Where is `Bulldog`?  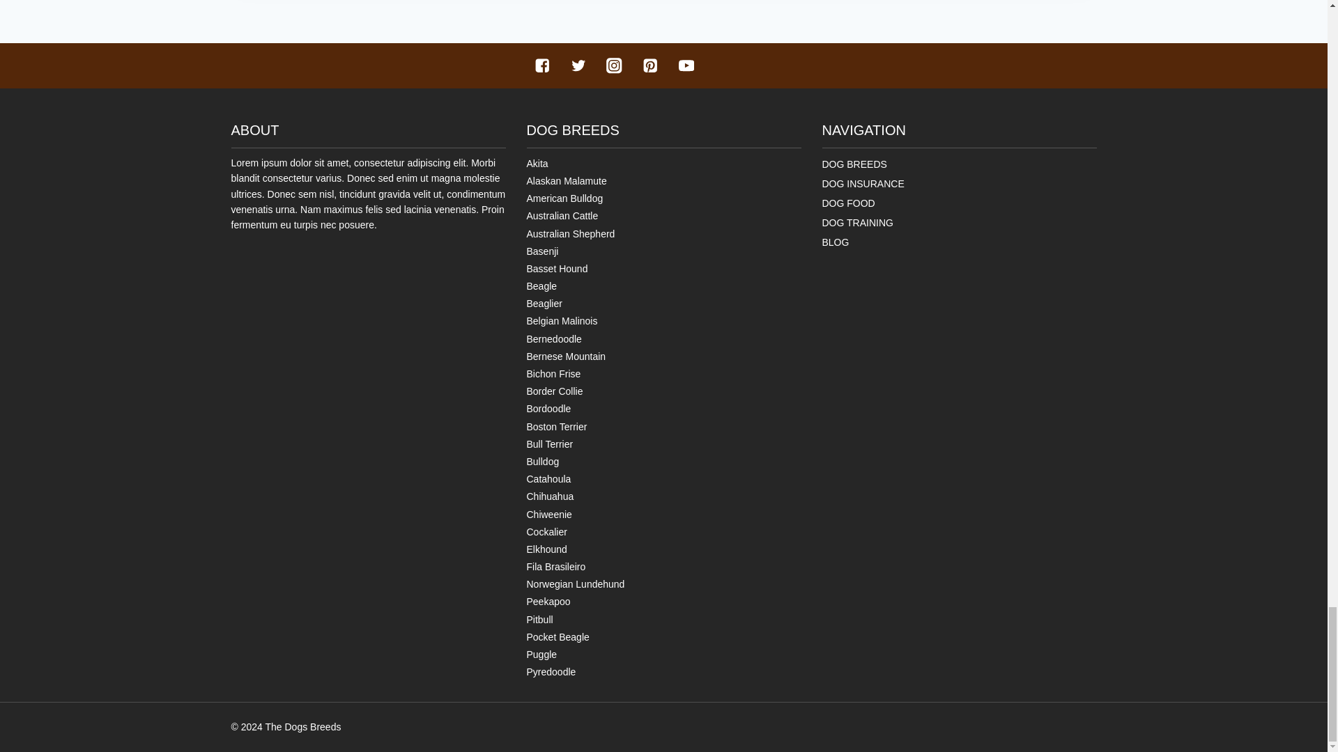 Bulldog is located at coordinates (543, 461).